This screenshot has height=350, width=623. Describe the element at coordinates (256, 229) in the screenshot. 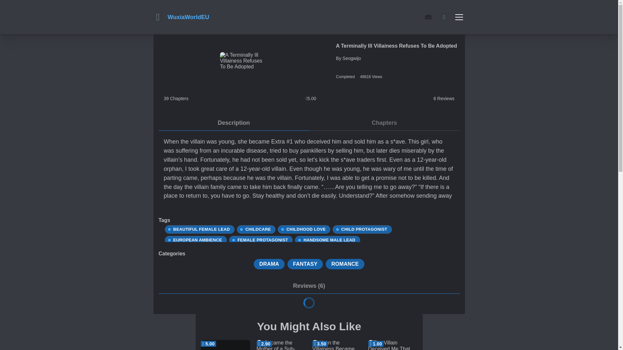

I see `CHILDCARE` at that location.